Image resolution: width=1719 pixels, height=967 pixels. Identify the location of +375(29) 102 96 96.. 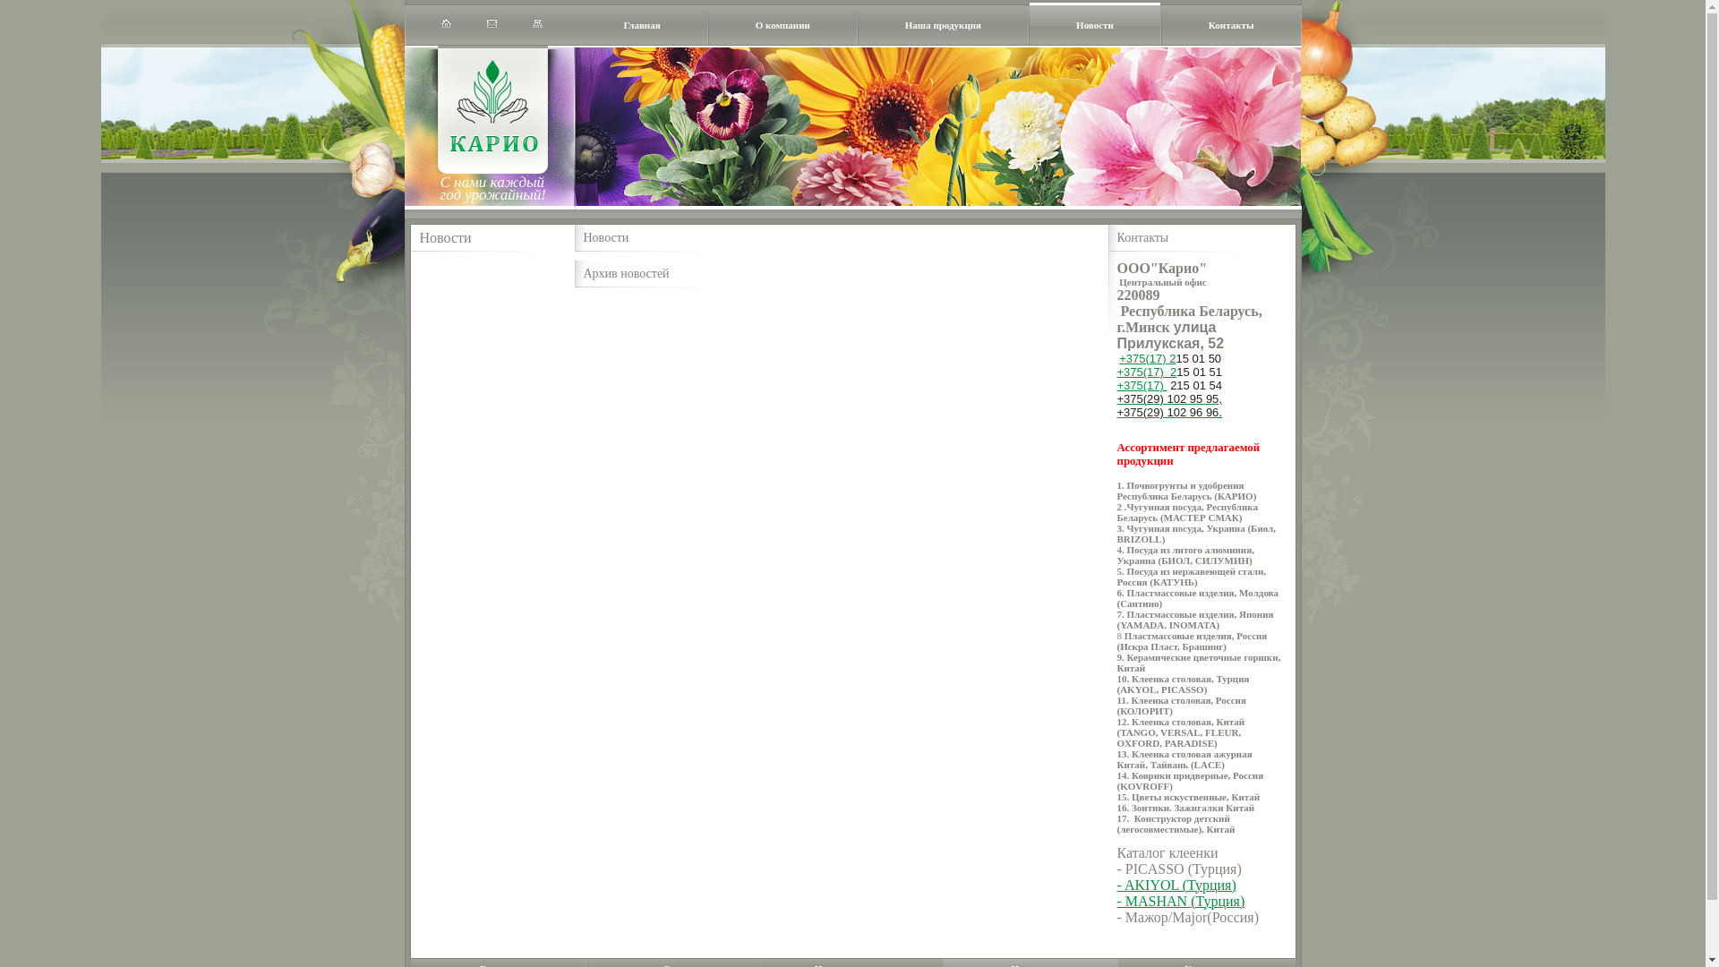
(1169, 413).